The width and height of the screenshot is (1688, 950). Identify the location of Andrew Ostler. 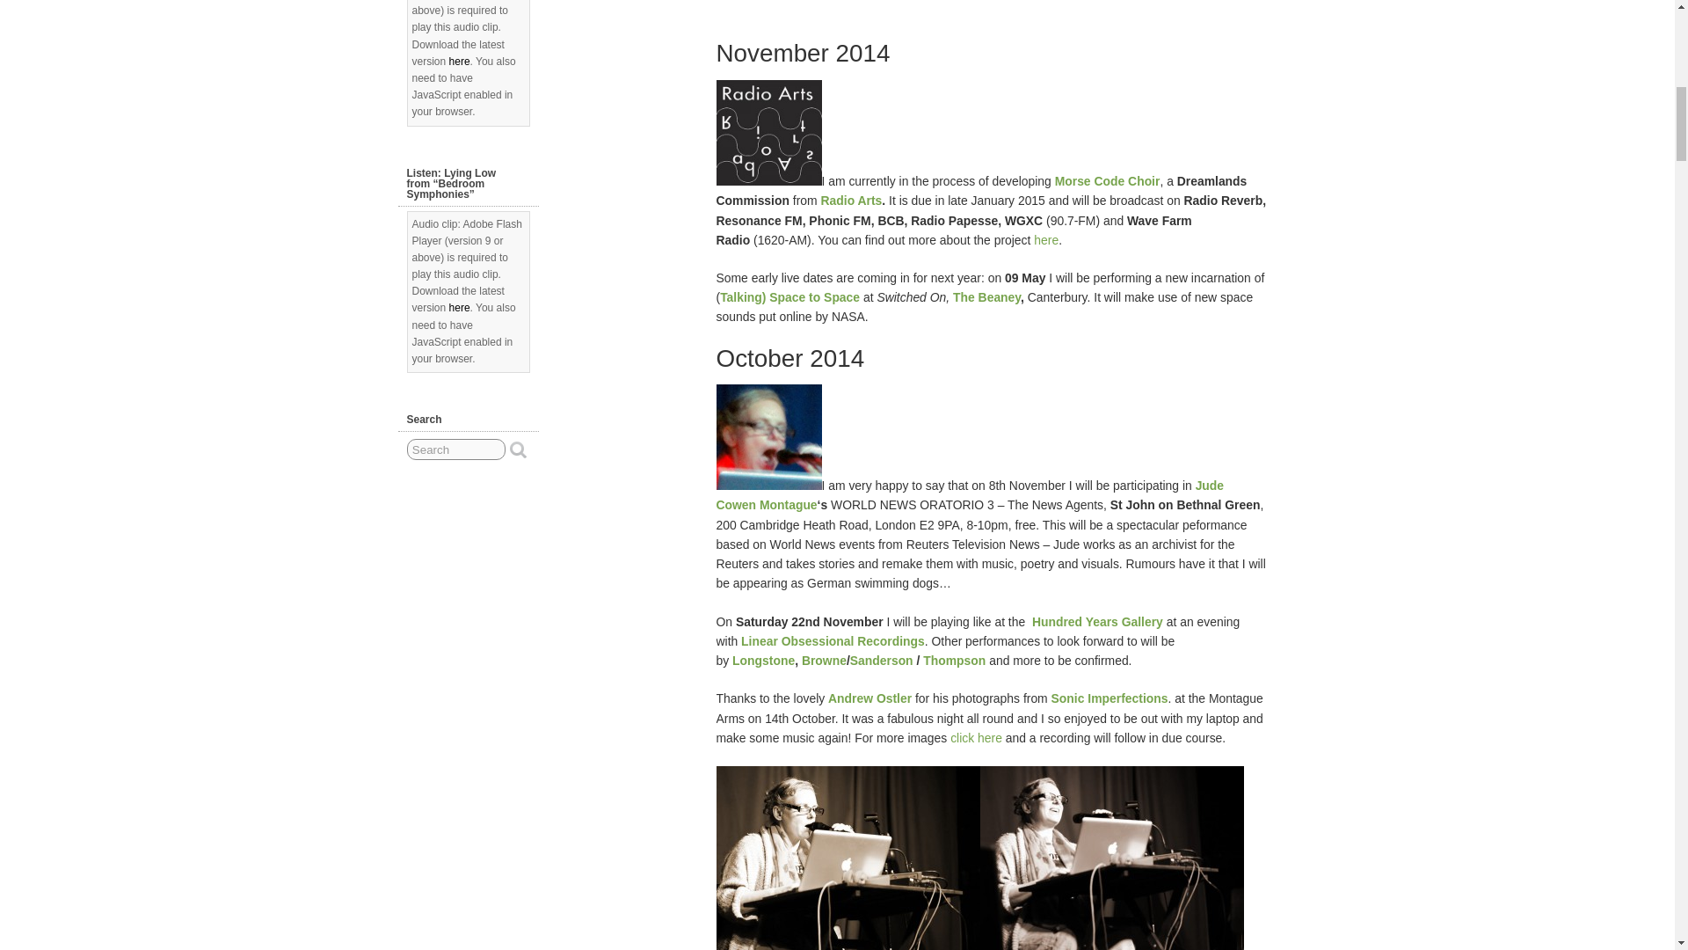
(869, 698).